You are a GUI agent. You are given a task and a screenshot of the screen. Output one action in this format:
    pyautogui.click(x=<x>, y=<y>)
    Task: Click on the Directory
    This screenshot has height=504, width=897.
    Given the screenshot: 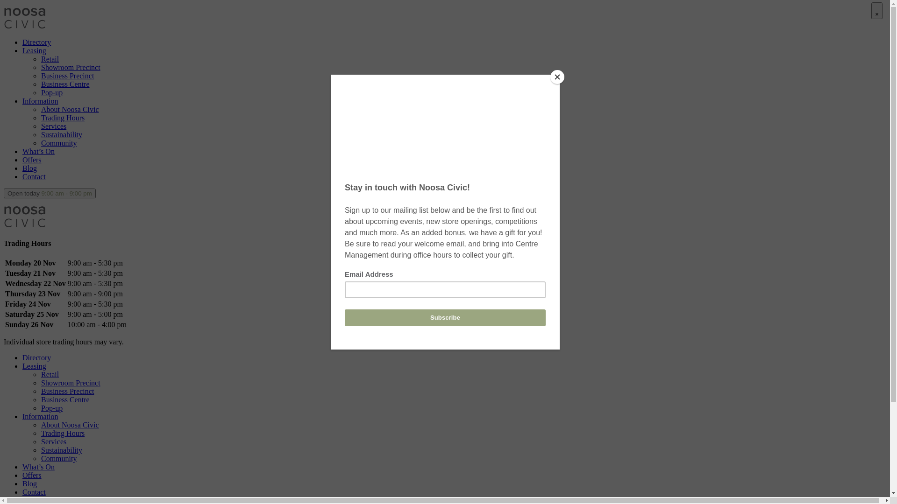 What is the action you would take?
    pyautogui.click(x=36, y=357)
    